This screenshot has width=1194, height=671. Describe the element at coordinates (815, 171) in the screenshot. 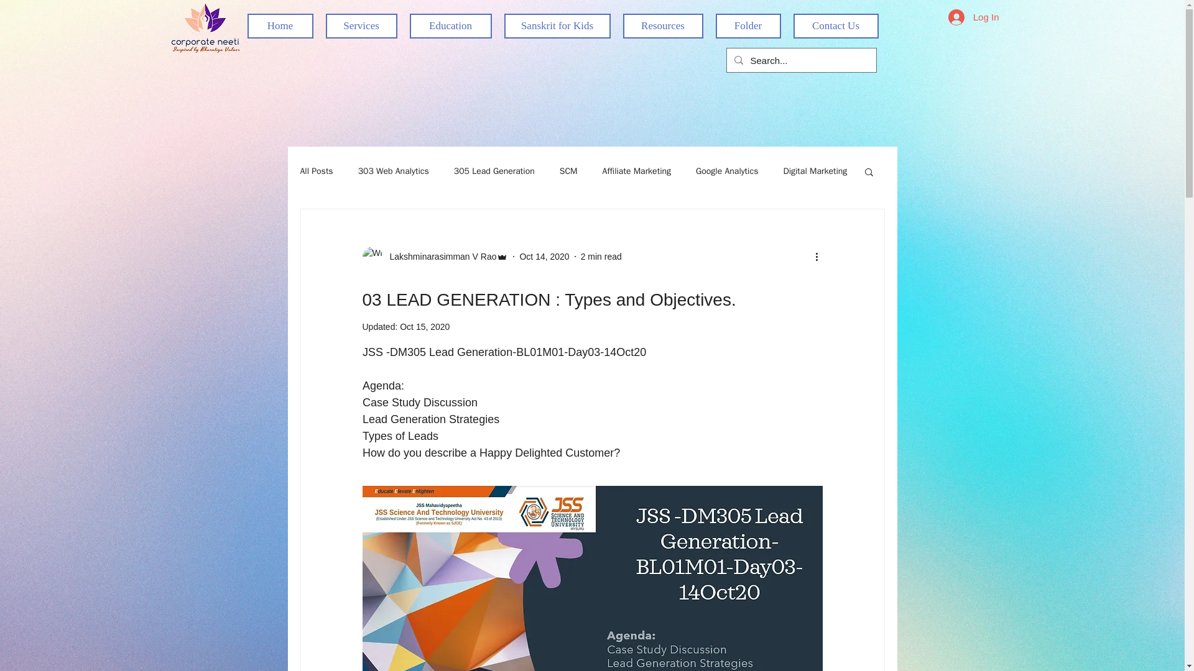

I see `Digital Marketing` at that location.